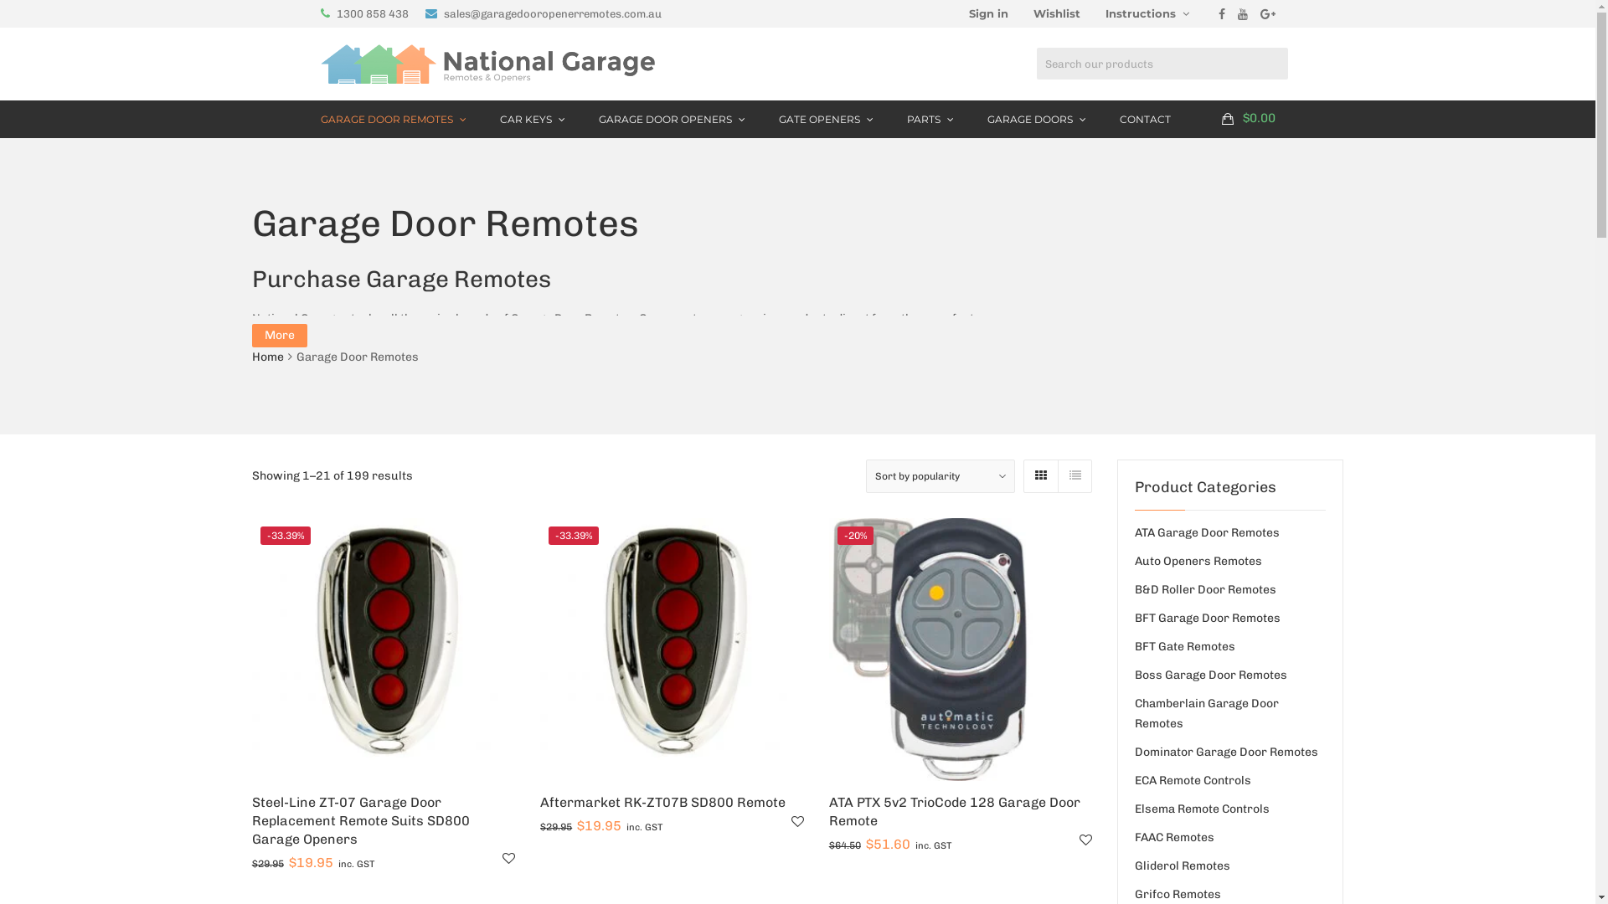 Image resolution: width=1608 pixels, height=904 pixels. Describe the element at coordinates (1036, 119) in the screenshot. I see `GARAGE DOORS` at that location.